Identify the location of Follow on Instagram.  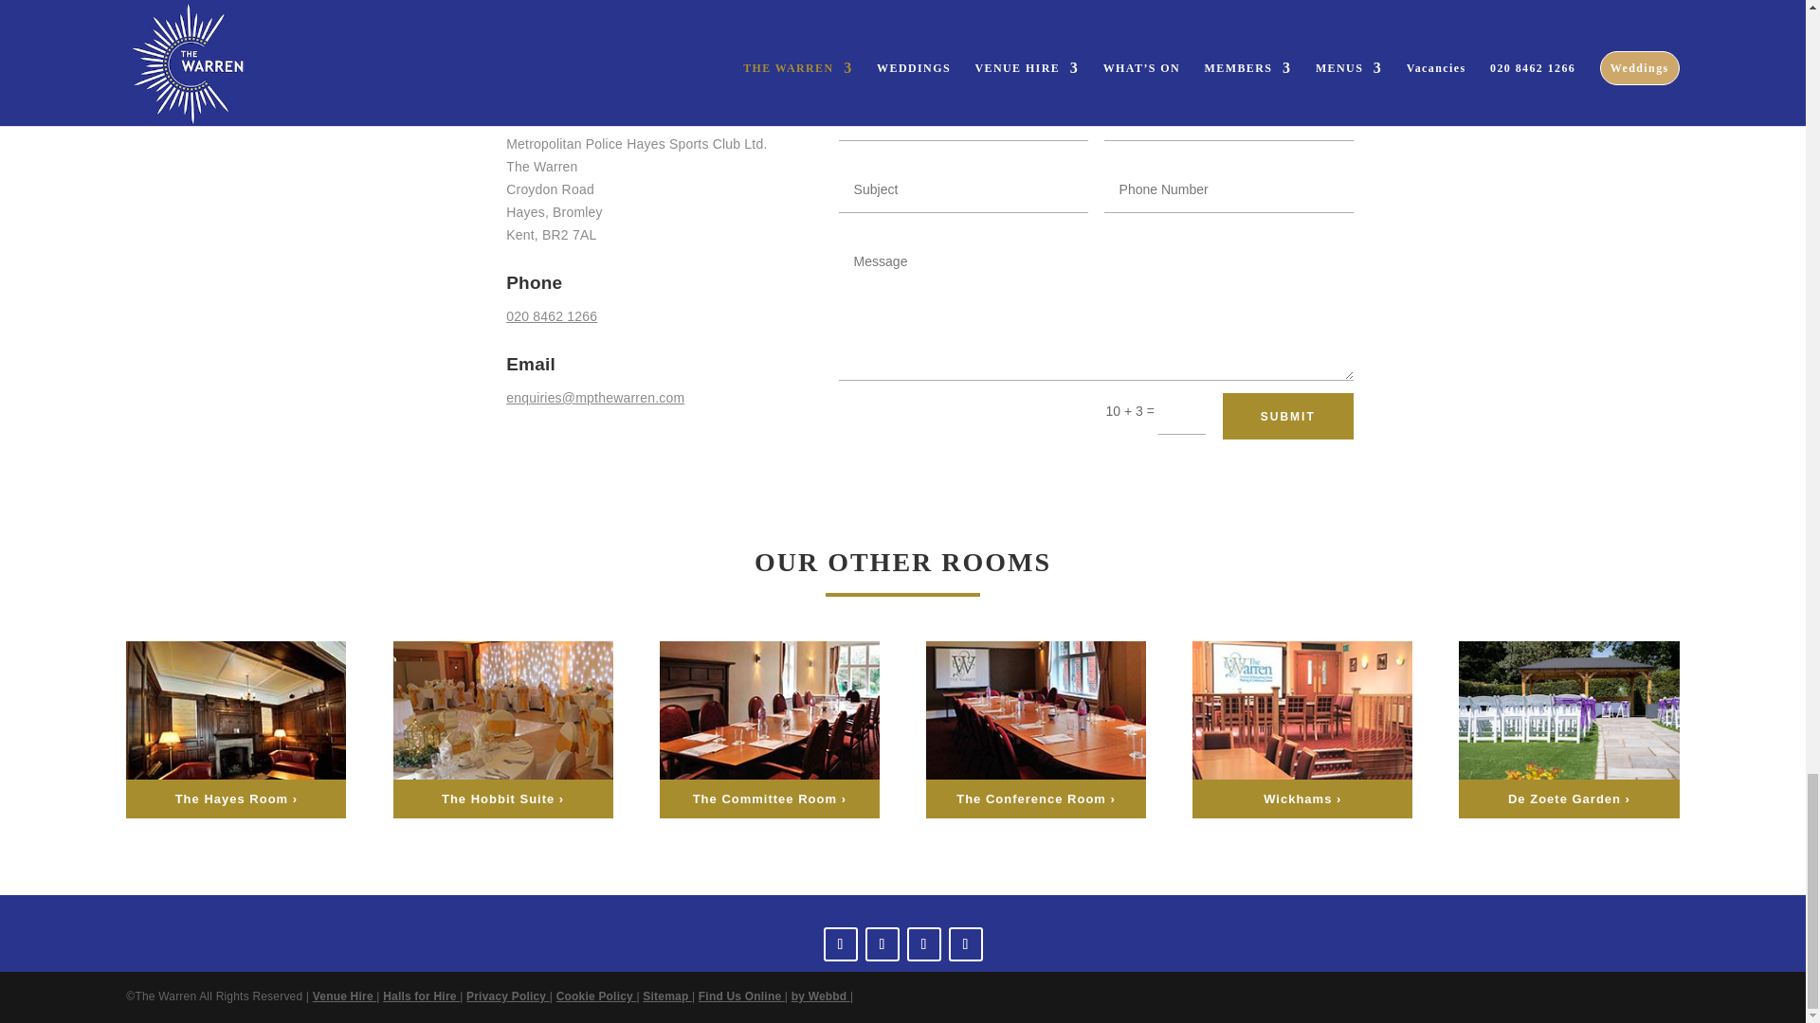
(882, 943).